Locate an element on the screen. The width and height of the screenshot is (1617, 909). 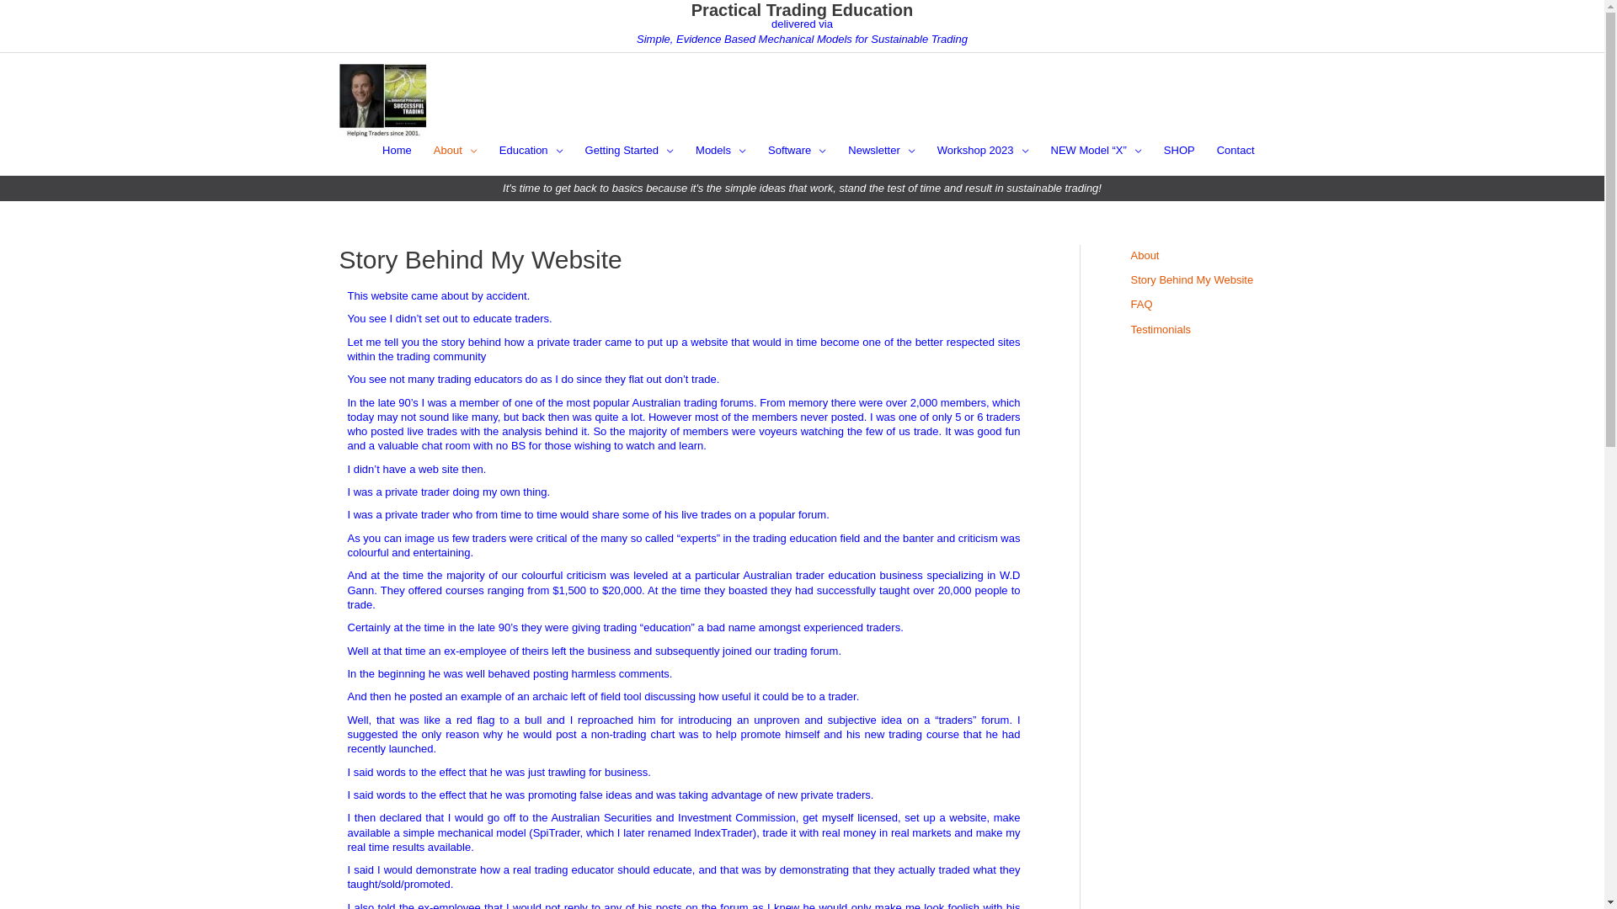
Models is located at coordinates (721, 151).